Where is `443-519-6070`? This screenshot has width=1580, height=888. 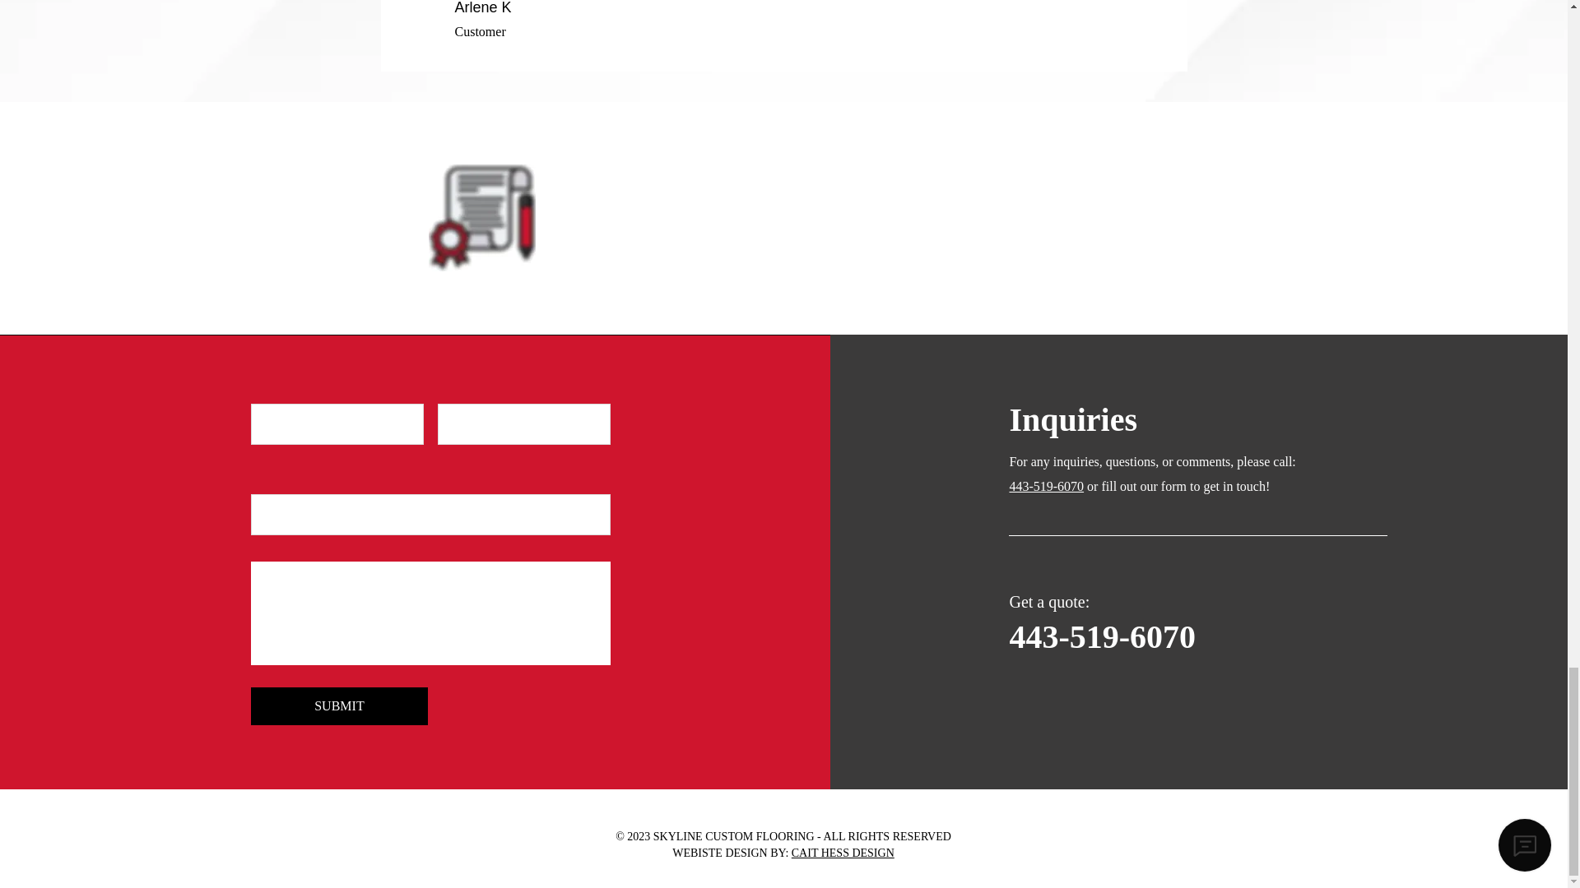 443-519-6070 is located at coordinates (1047, 487).